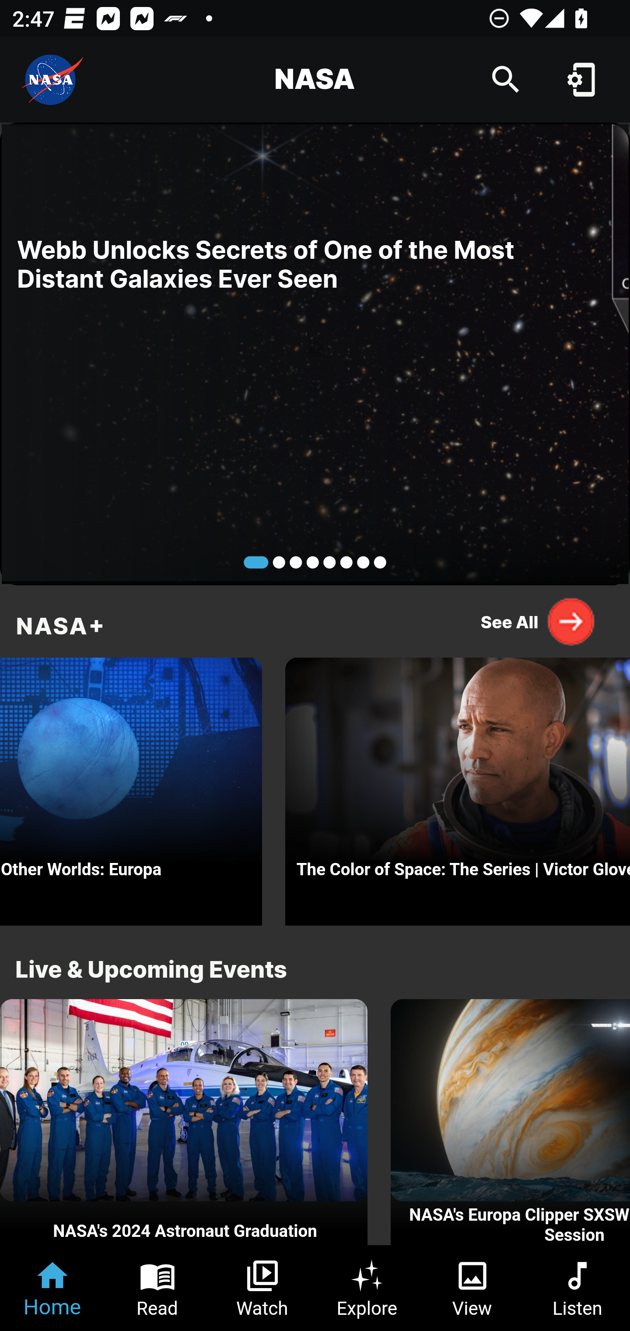  I want to click on Other Worlds: Europa, so click(131, 787).